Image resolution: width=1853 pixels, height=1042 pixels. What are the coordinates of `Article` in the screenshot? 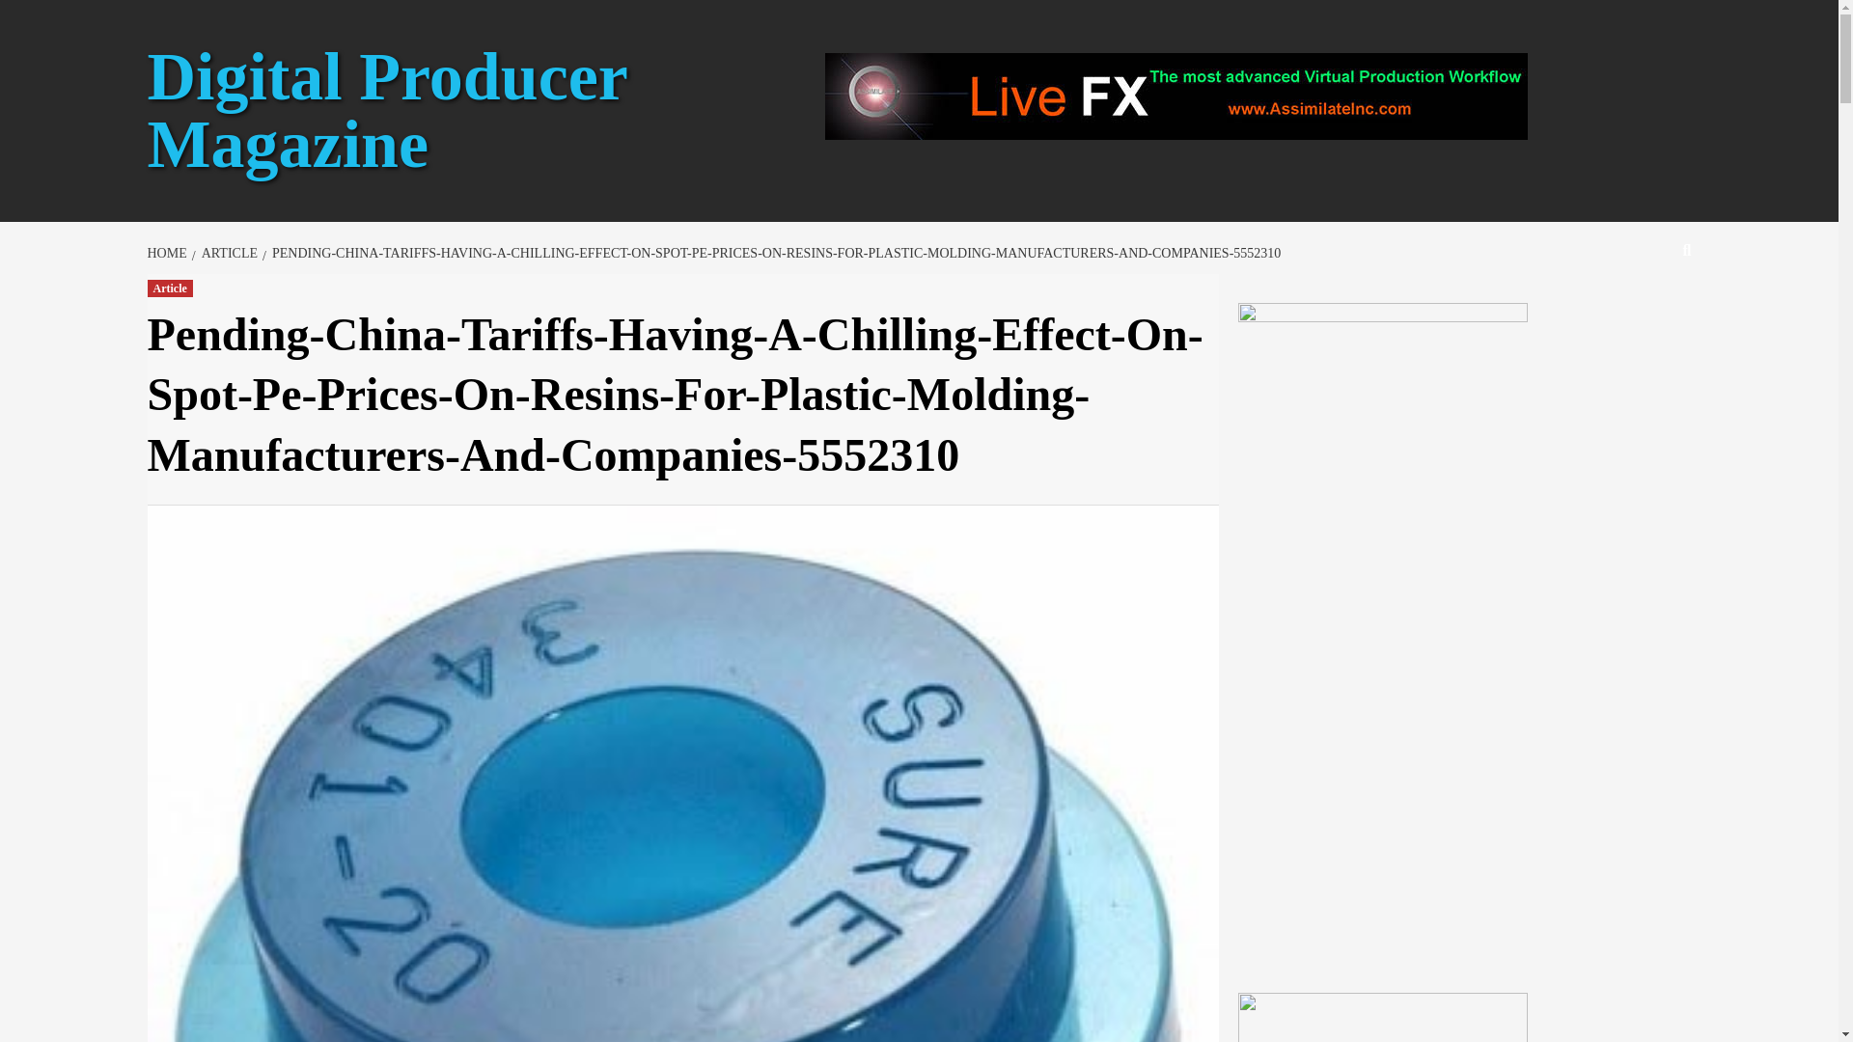 It's located at (169, 288).